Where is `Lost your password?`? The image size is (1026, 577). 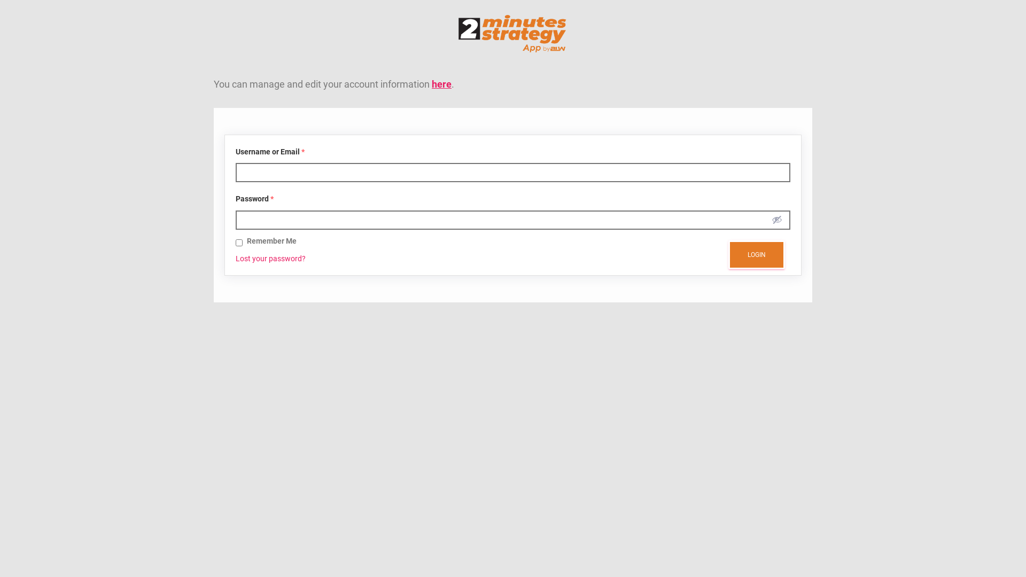 Lost your password? is located at coordinates (270, 259).